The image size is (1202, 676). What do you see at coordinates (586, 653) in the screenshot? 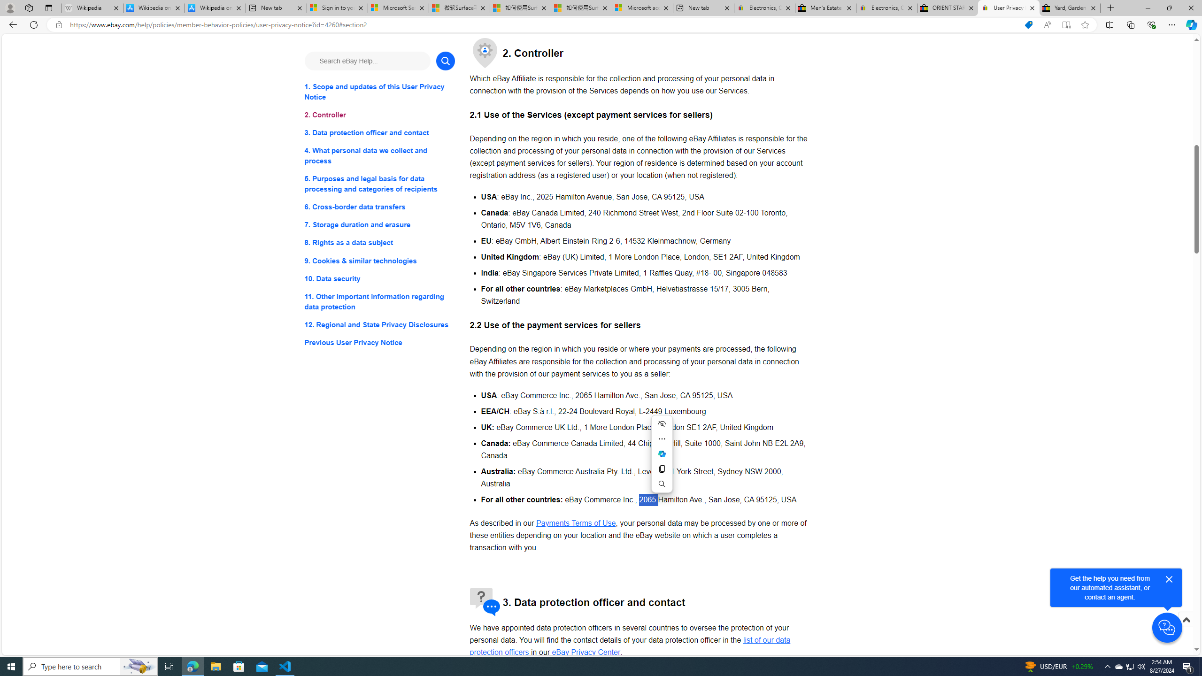
I see `eBay Privacy Center - opens in new window or tab` at bounding box center [586, 653].